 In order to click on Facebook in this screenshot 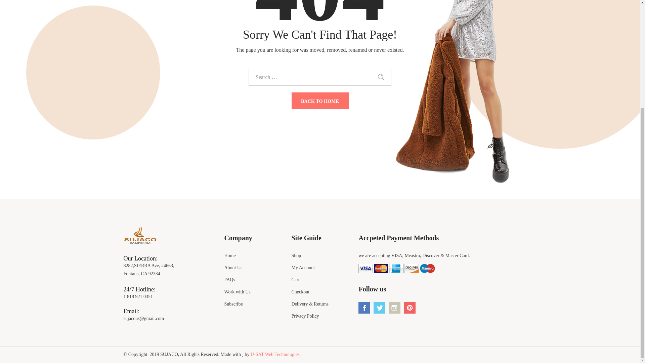, I will do `click(365, 304)`.